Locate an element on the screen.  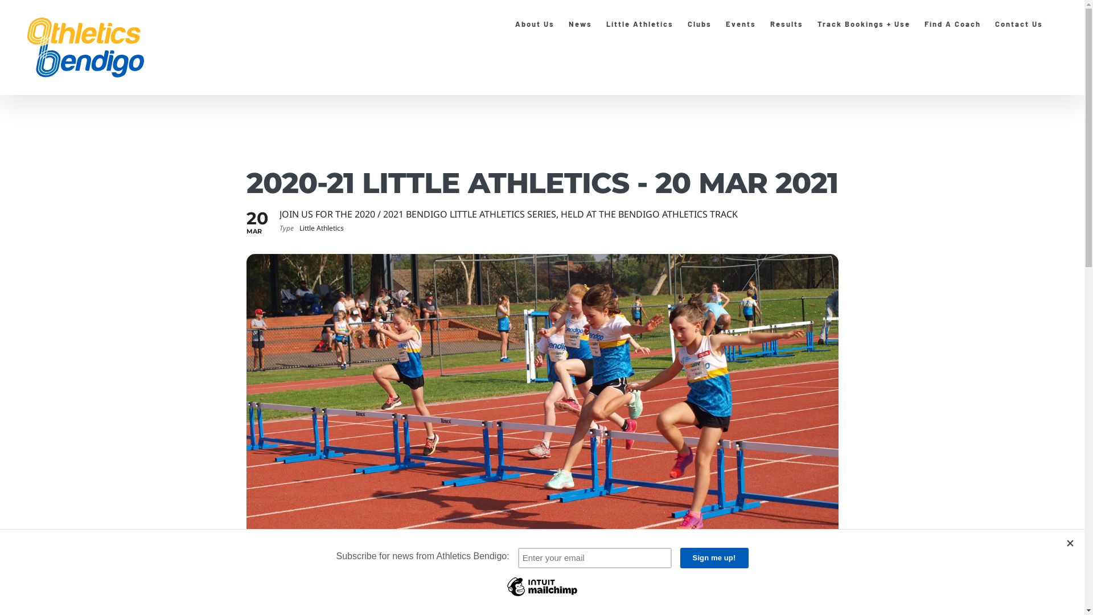
Little Athletics is located at coordinates (640, 24).